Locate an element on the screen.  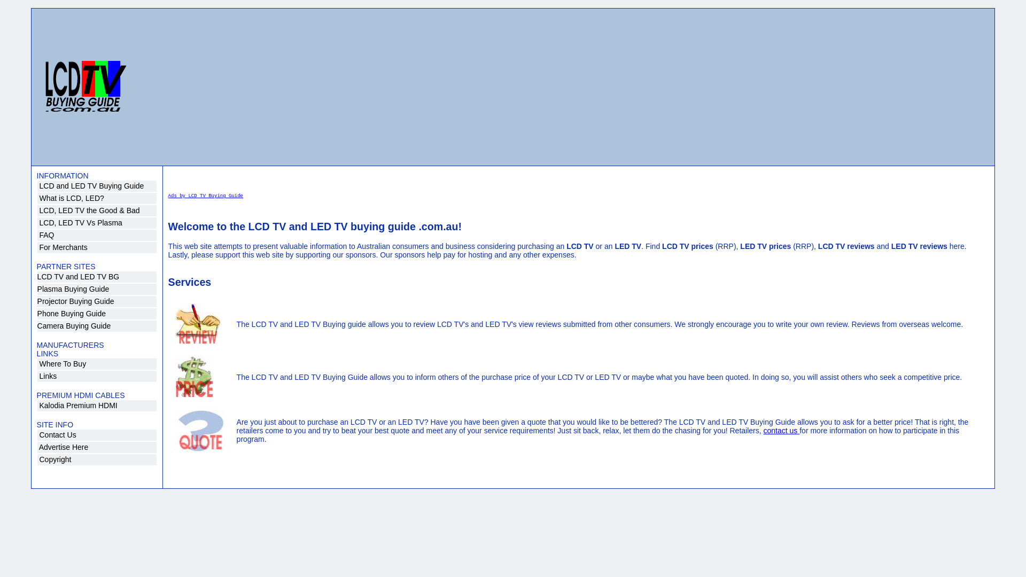
 Copyright is located at coordinates (97, 459).